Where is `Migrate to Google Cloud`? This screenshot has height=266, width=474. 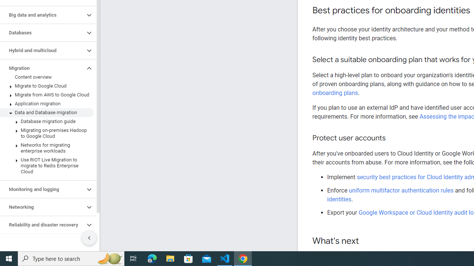
Migrate to Google Cloud is located at coordinates (47, 86).